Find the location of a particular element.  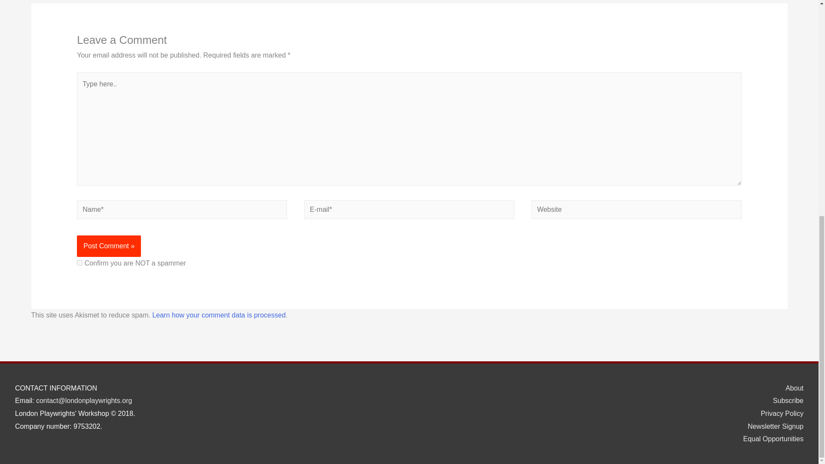

Newsletter Signup is located at coordinates (772, 426).